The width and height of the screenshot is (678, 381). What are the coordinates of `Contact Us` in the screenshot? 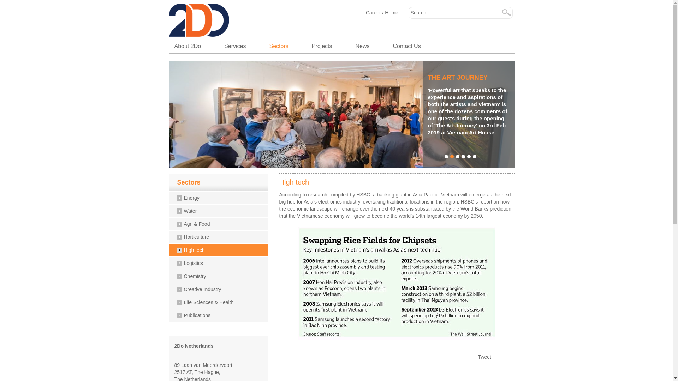 It's located at (407, 46).